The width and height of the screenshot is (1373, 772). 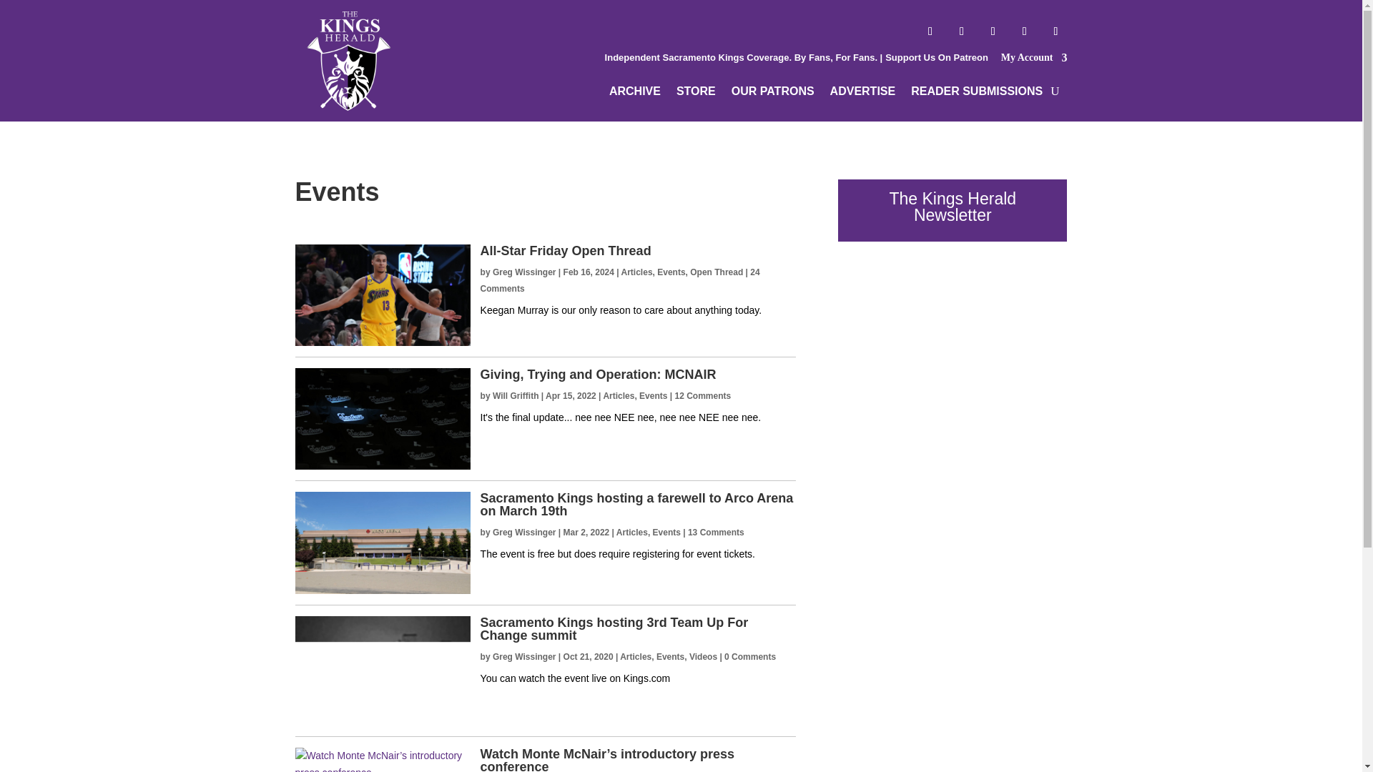 What do you see at coordinates (1024, 31) in the screenshot?
I see `Follow on Youtube` at bounding box center [1024, 31].